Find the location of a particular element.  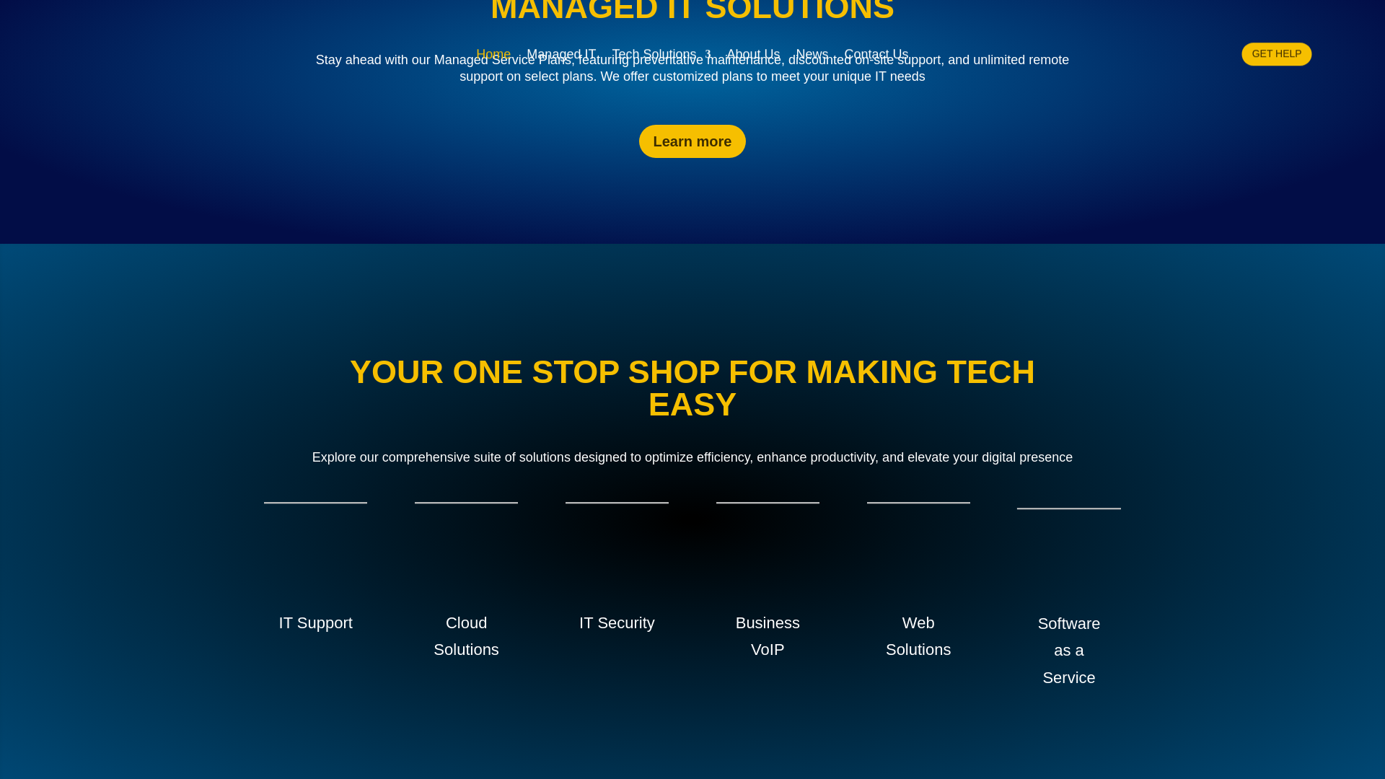

lock is located at coordinates (571, 506).